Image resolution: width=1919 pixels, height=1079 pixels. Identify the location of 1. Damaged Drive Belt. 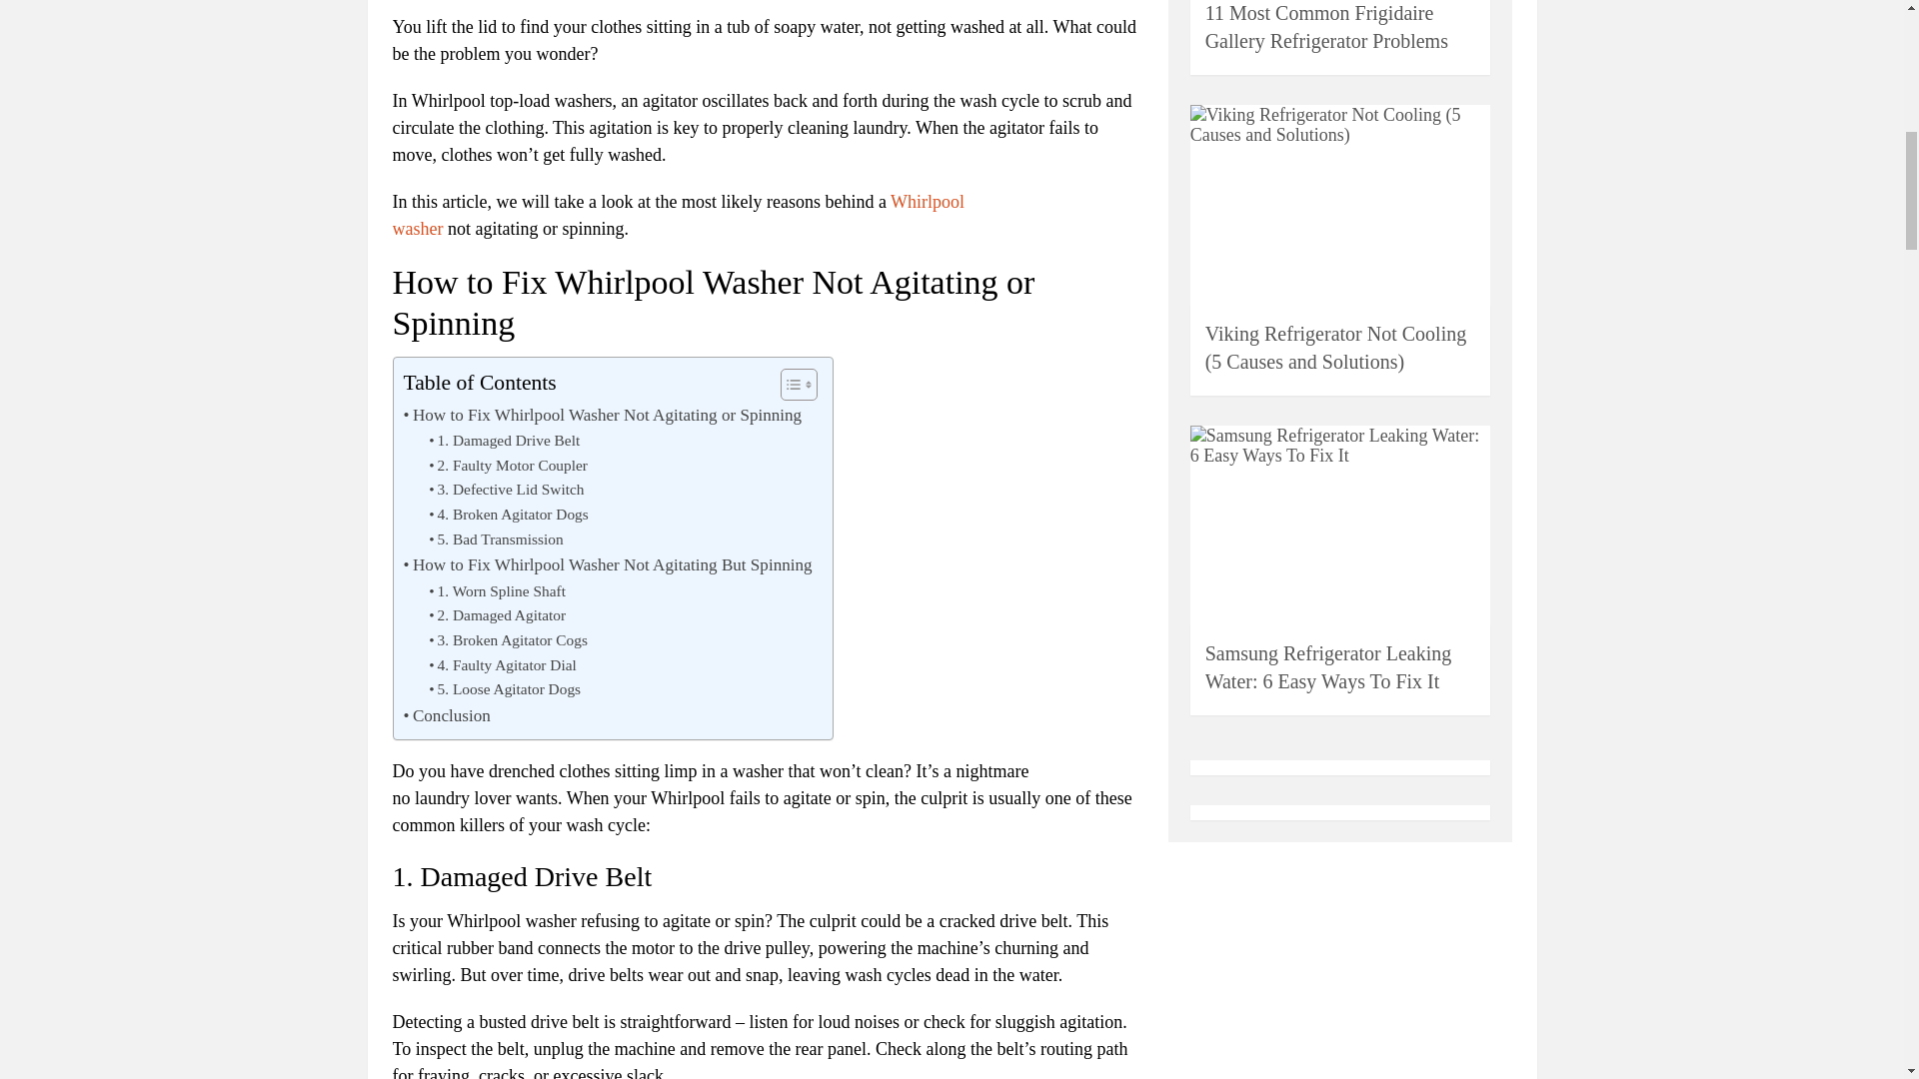
(504, 440).